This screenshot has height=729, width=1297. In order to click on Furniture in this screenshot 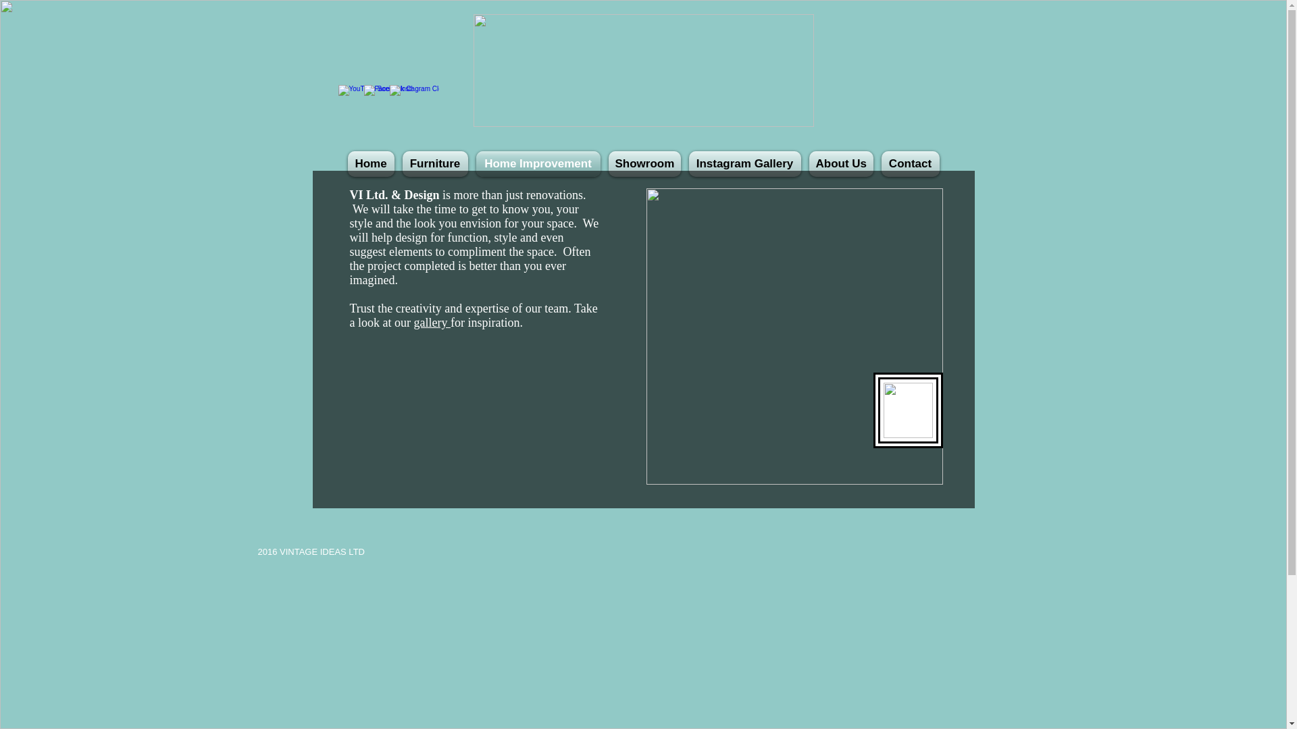, I will do `click(435, 163)`.